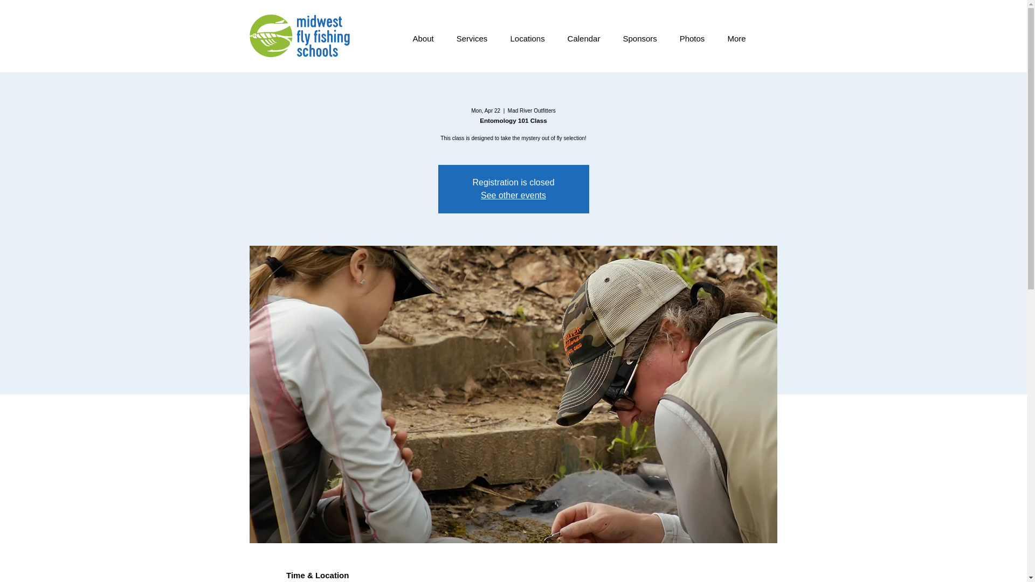 This screenshot has width=1035, height=582. Describe the element at coordinates (584, 39) in the screenshot. I see `Calendar` at that location.